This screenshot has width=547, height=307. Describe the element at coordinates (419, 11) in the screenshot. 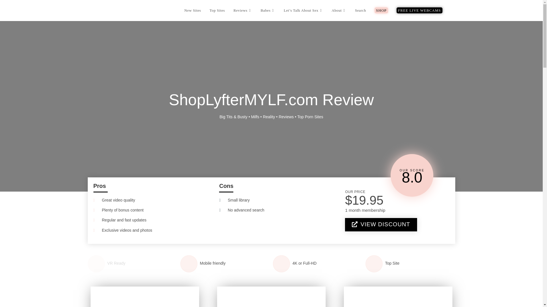

I see `FREE LIVE WEBCAMS` at that location.